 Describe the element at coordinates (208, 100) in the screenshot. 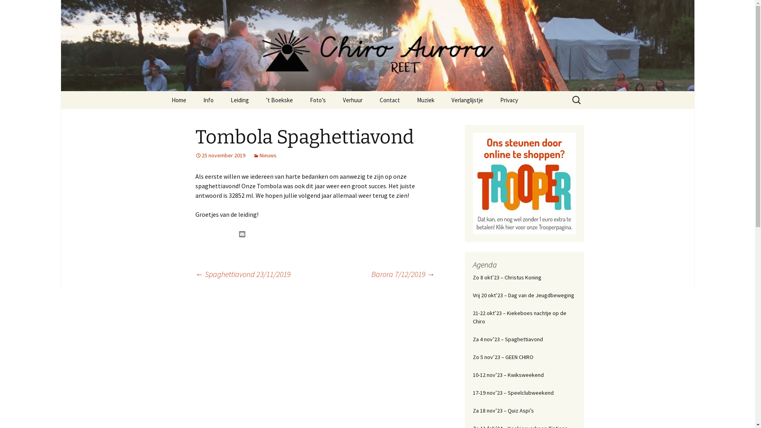

I see `Info` at that location.